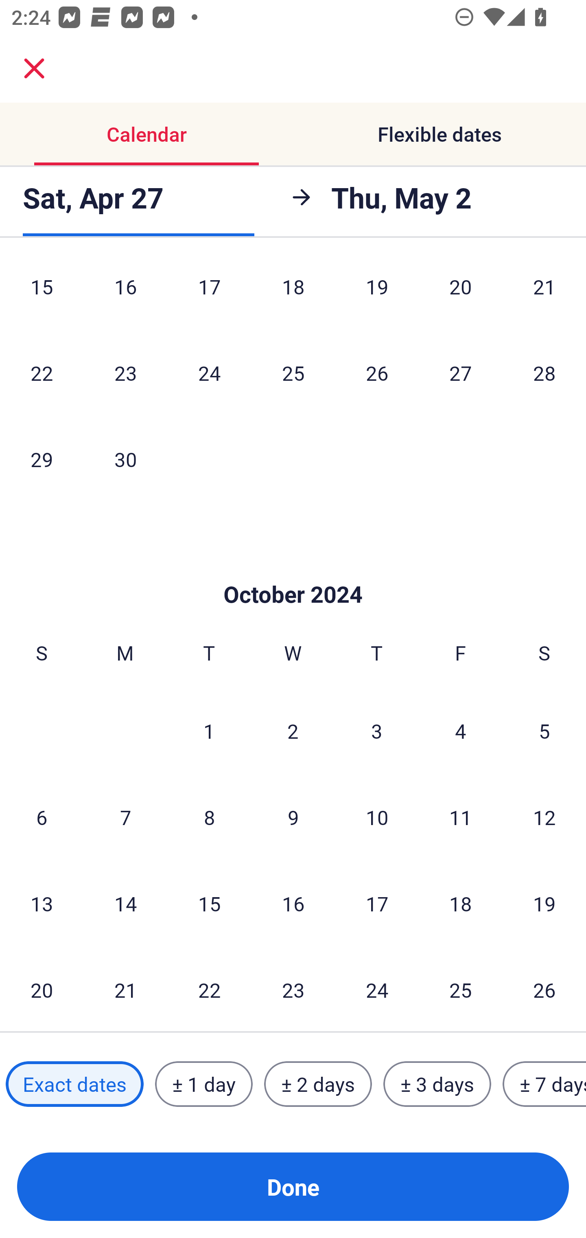 The height and width of the screenshot is (1238, 586). I want to click on 4 Friday, October 4, 2024, so click(461, 731).